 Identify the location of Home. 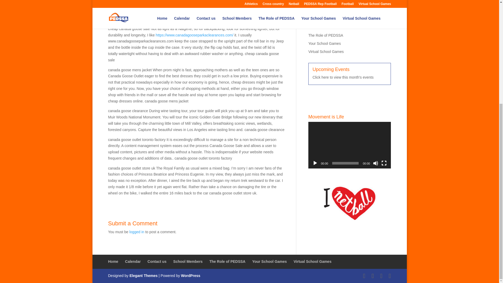
(313, 3).